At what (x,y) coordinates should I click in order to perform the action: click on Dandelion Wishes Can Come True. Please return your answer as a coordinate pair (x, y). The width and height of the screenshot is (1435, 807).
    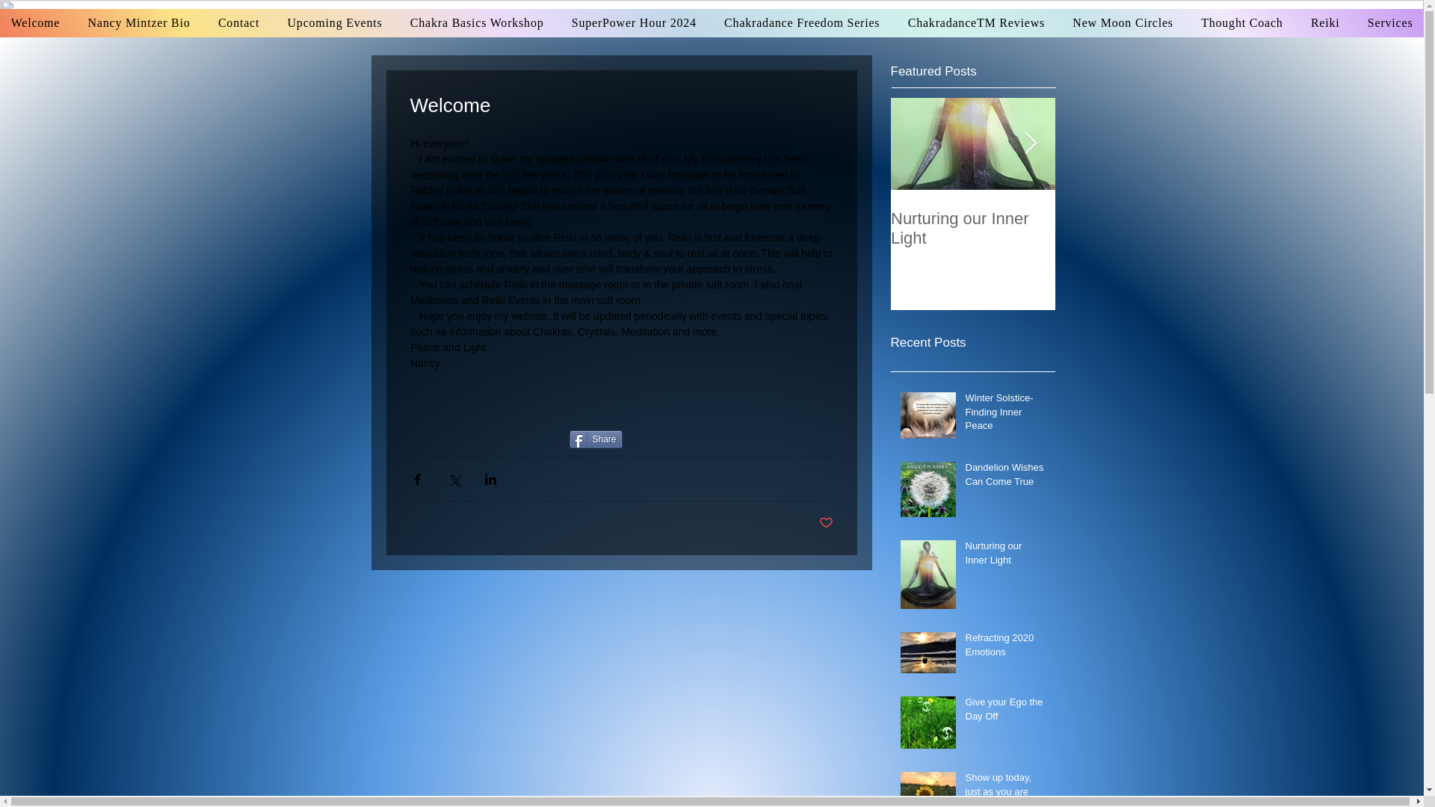
    Looking at the image, I should click on (1006, 477).